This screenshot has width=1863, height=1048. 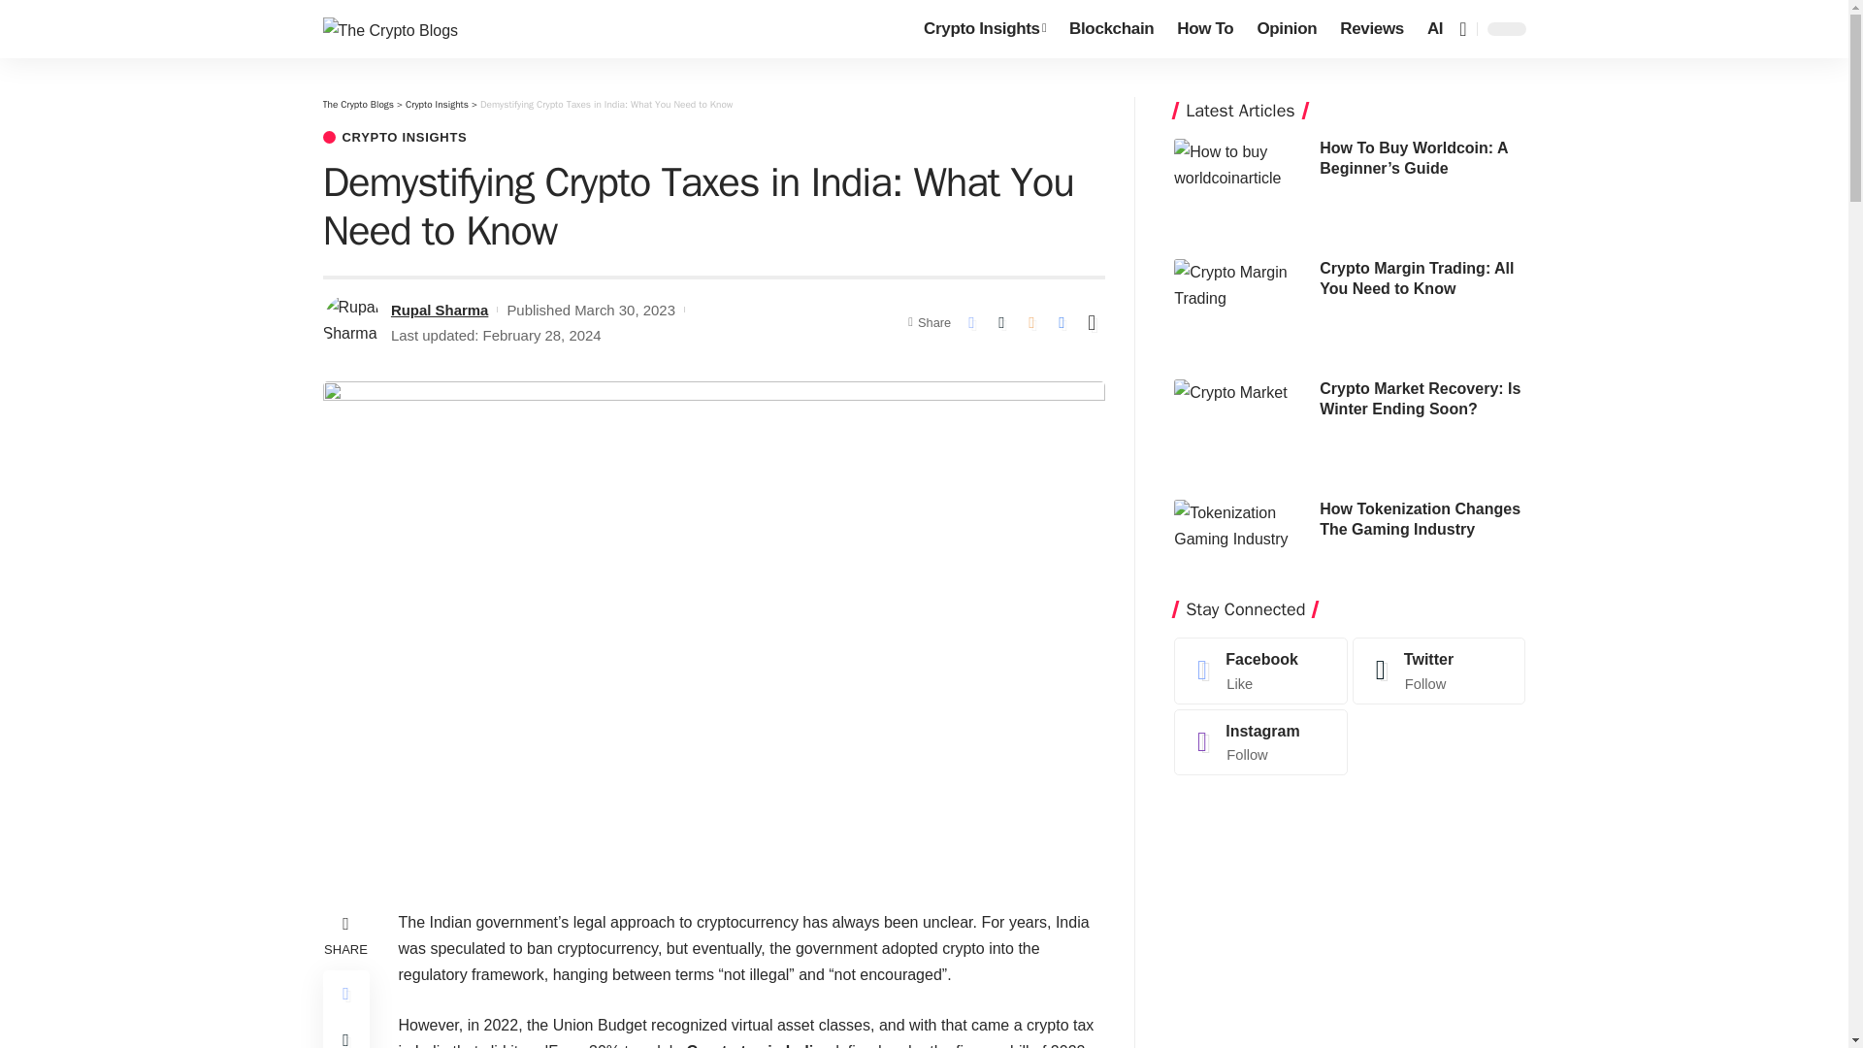 What do you see at coordinates (394, 137) in the screenshot?
I see `CRYPTO INSIGHTS` at bounding box center [394, 137].